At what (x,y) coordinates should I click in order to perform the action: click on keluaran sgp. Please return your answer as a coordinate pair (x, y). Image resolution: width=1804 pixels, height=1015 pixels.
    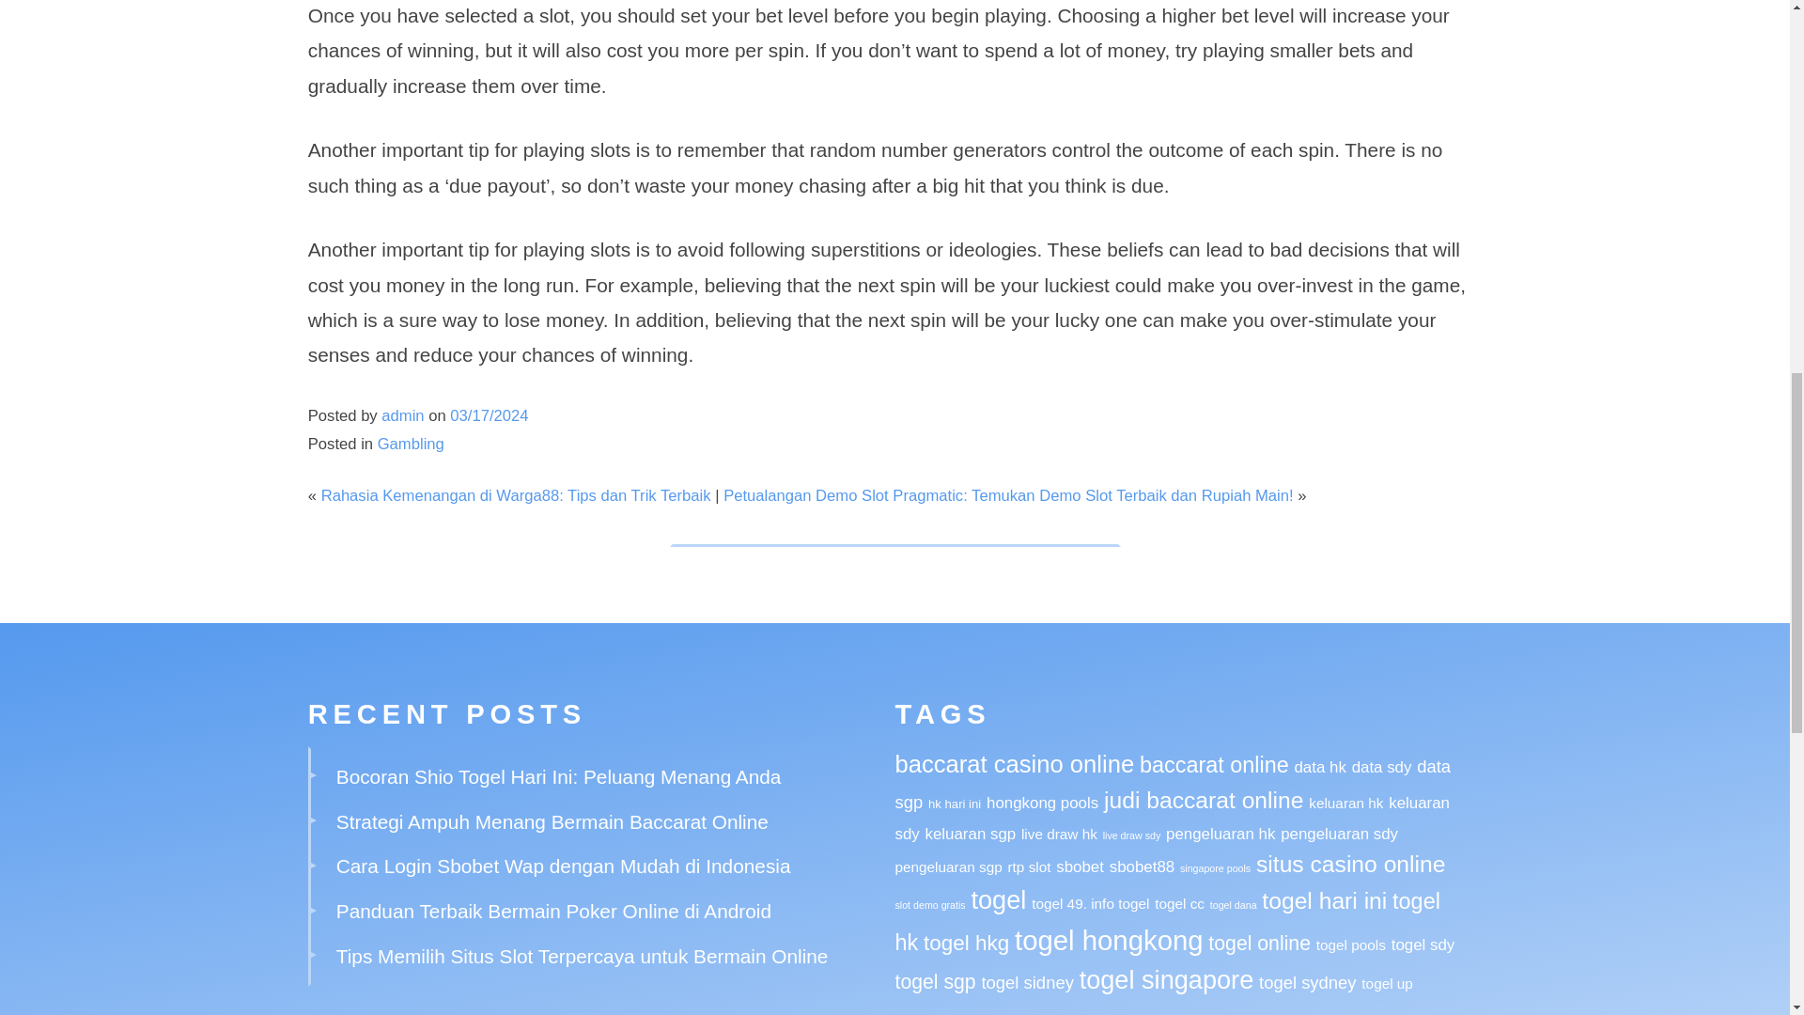
    Looking at the image, I should click on (971, 835).